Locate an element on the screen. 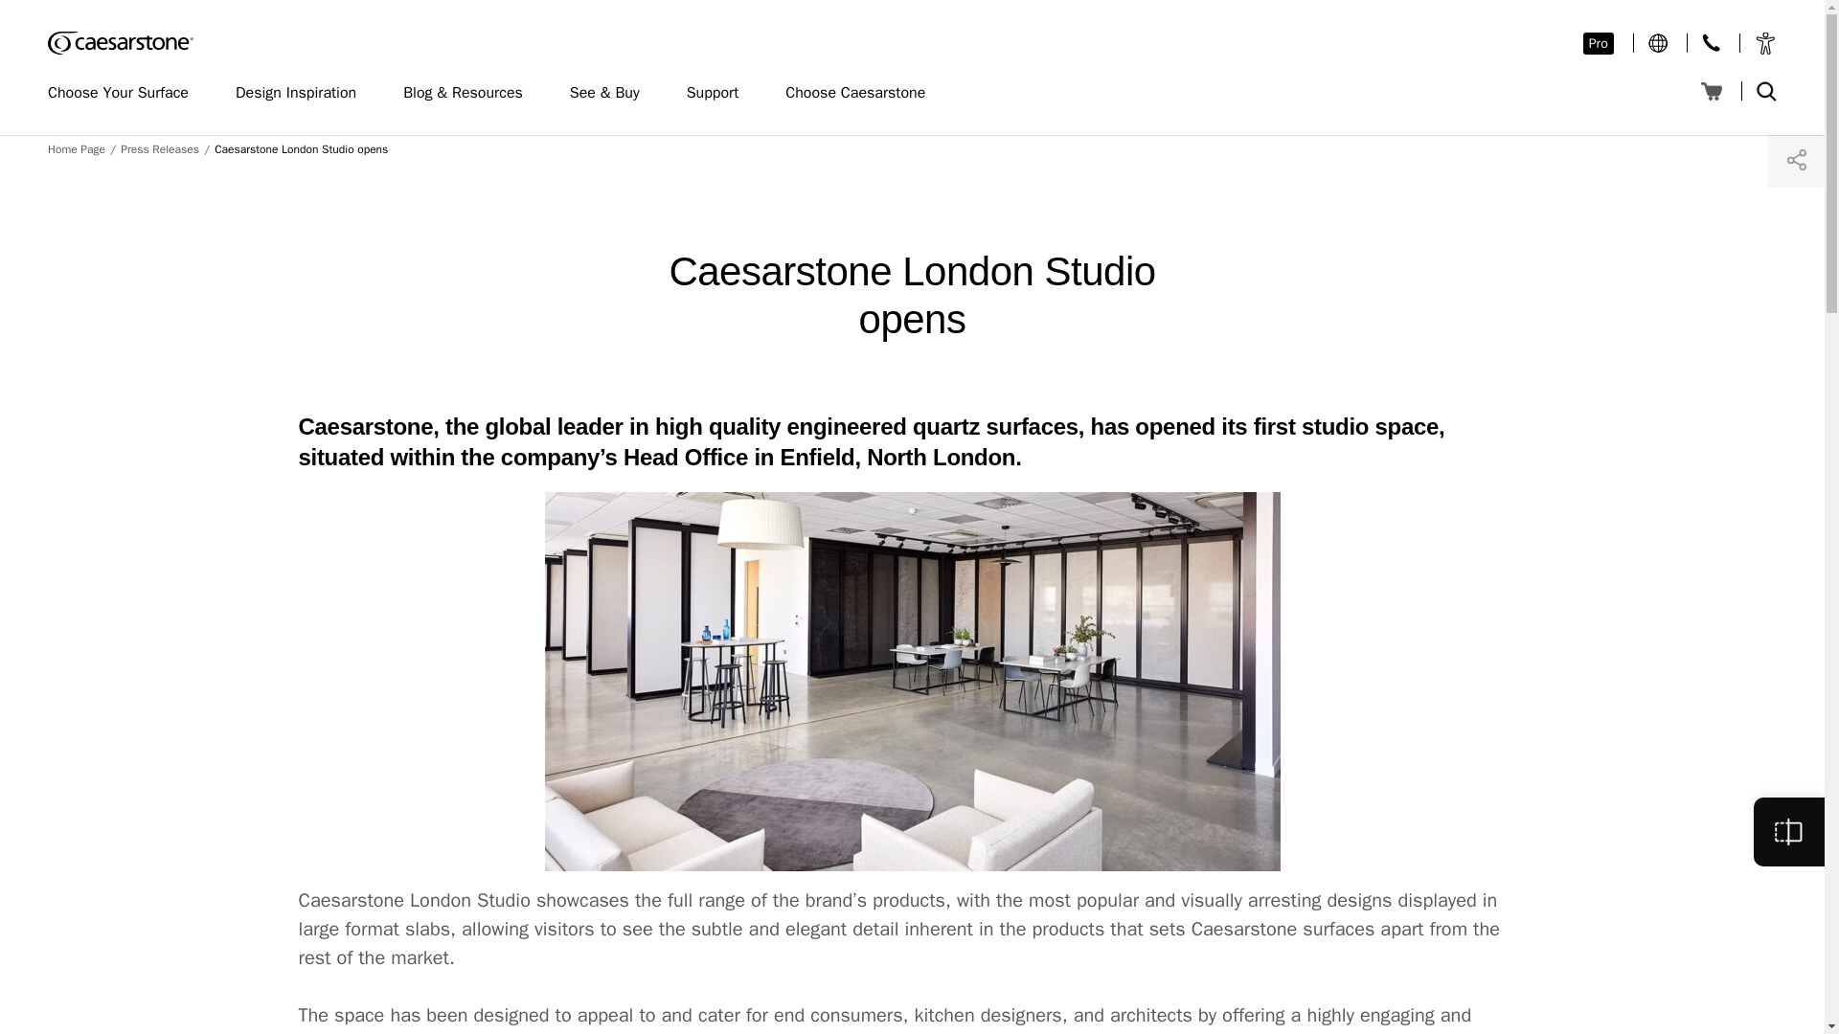  Pro is located at coordinates (1599, 43).